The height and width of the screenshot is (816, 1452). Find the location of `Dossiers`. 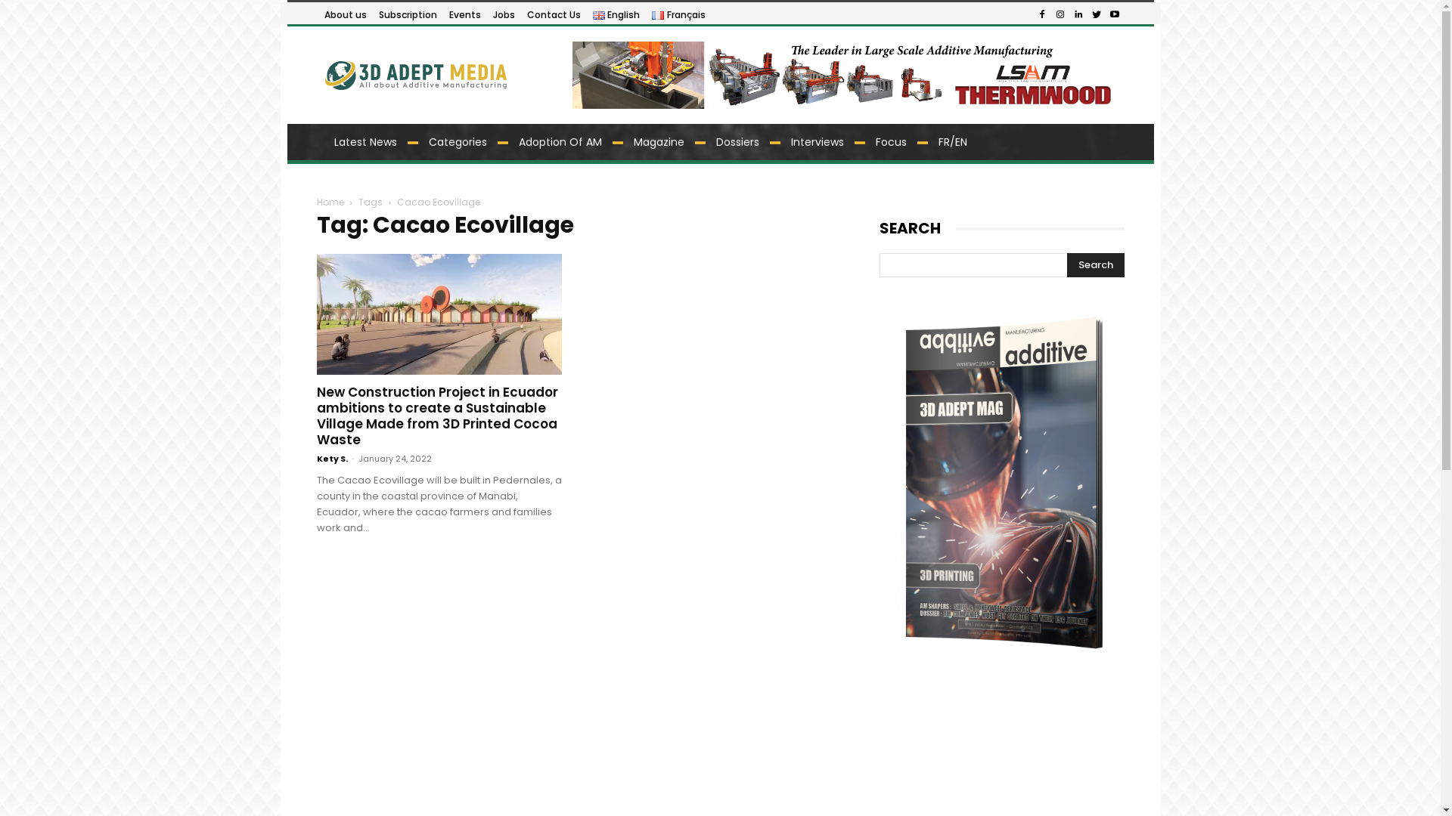

Dossiers is located at coordinates (737, 142).